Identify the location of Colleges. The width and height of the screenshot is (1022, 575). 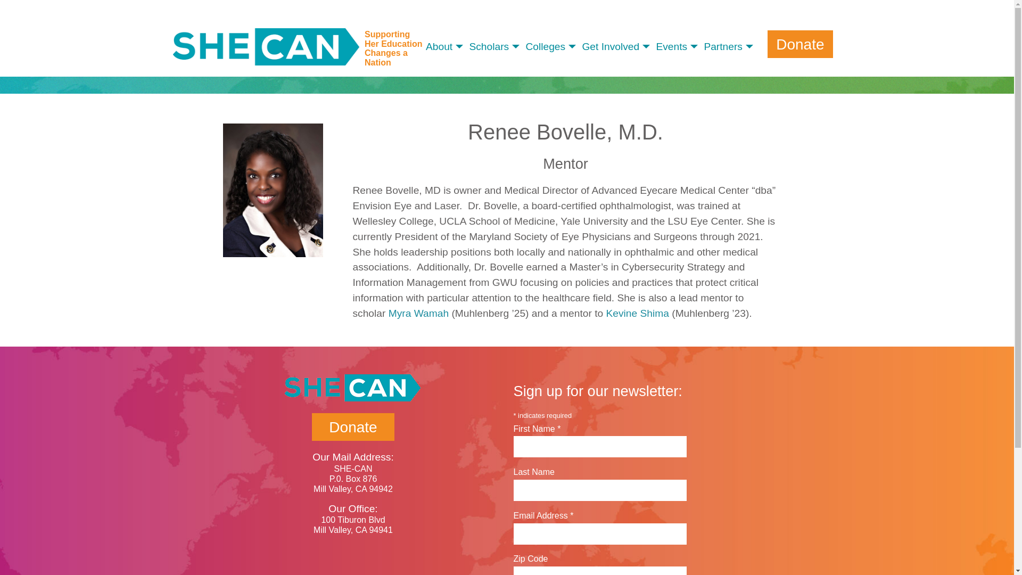
(553, 47).